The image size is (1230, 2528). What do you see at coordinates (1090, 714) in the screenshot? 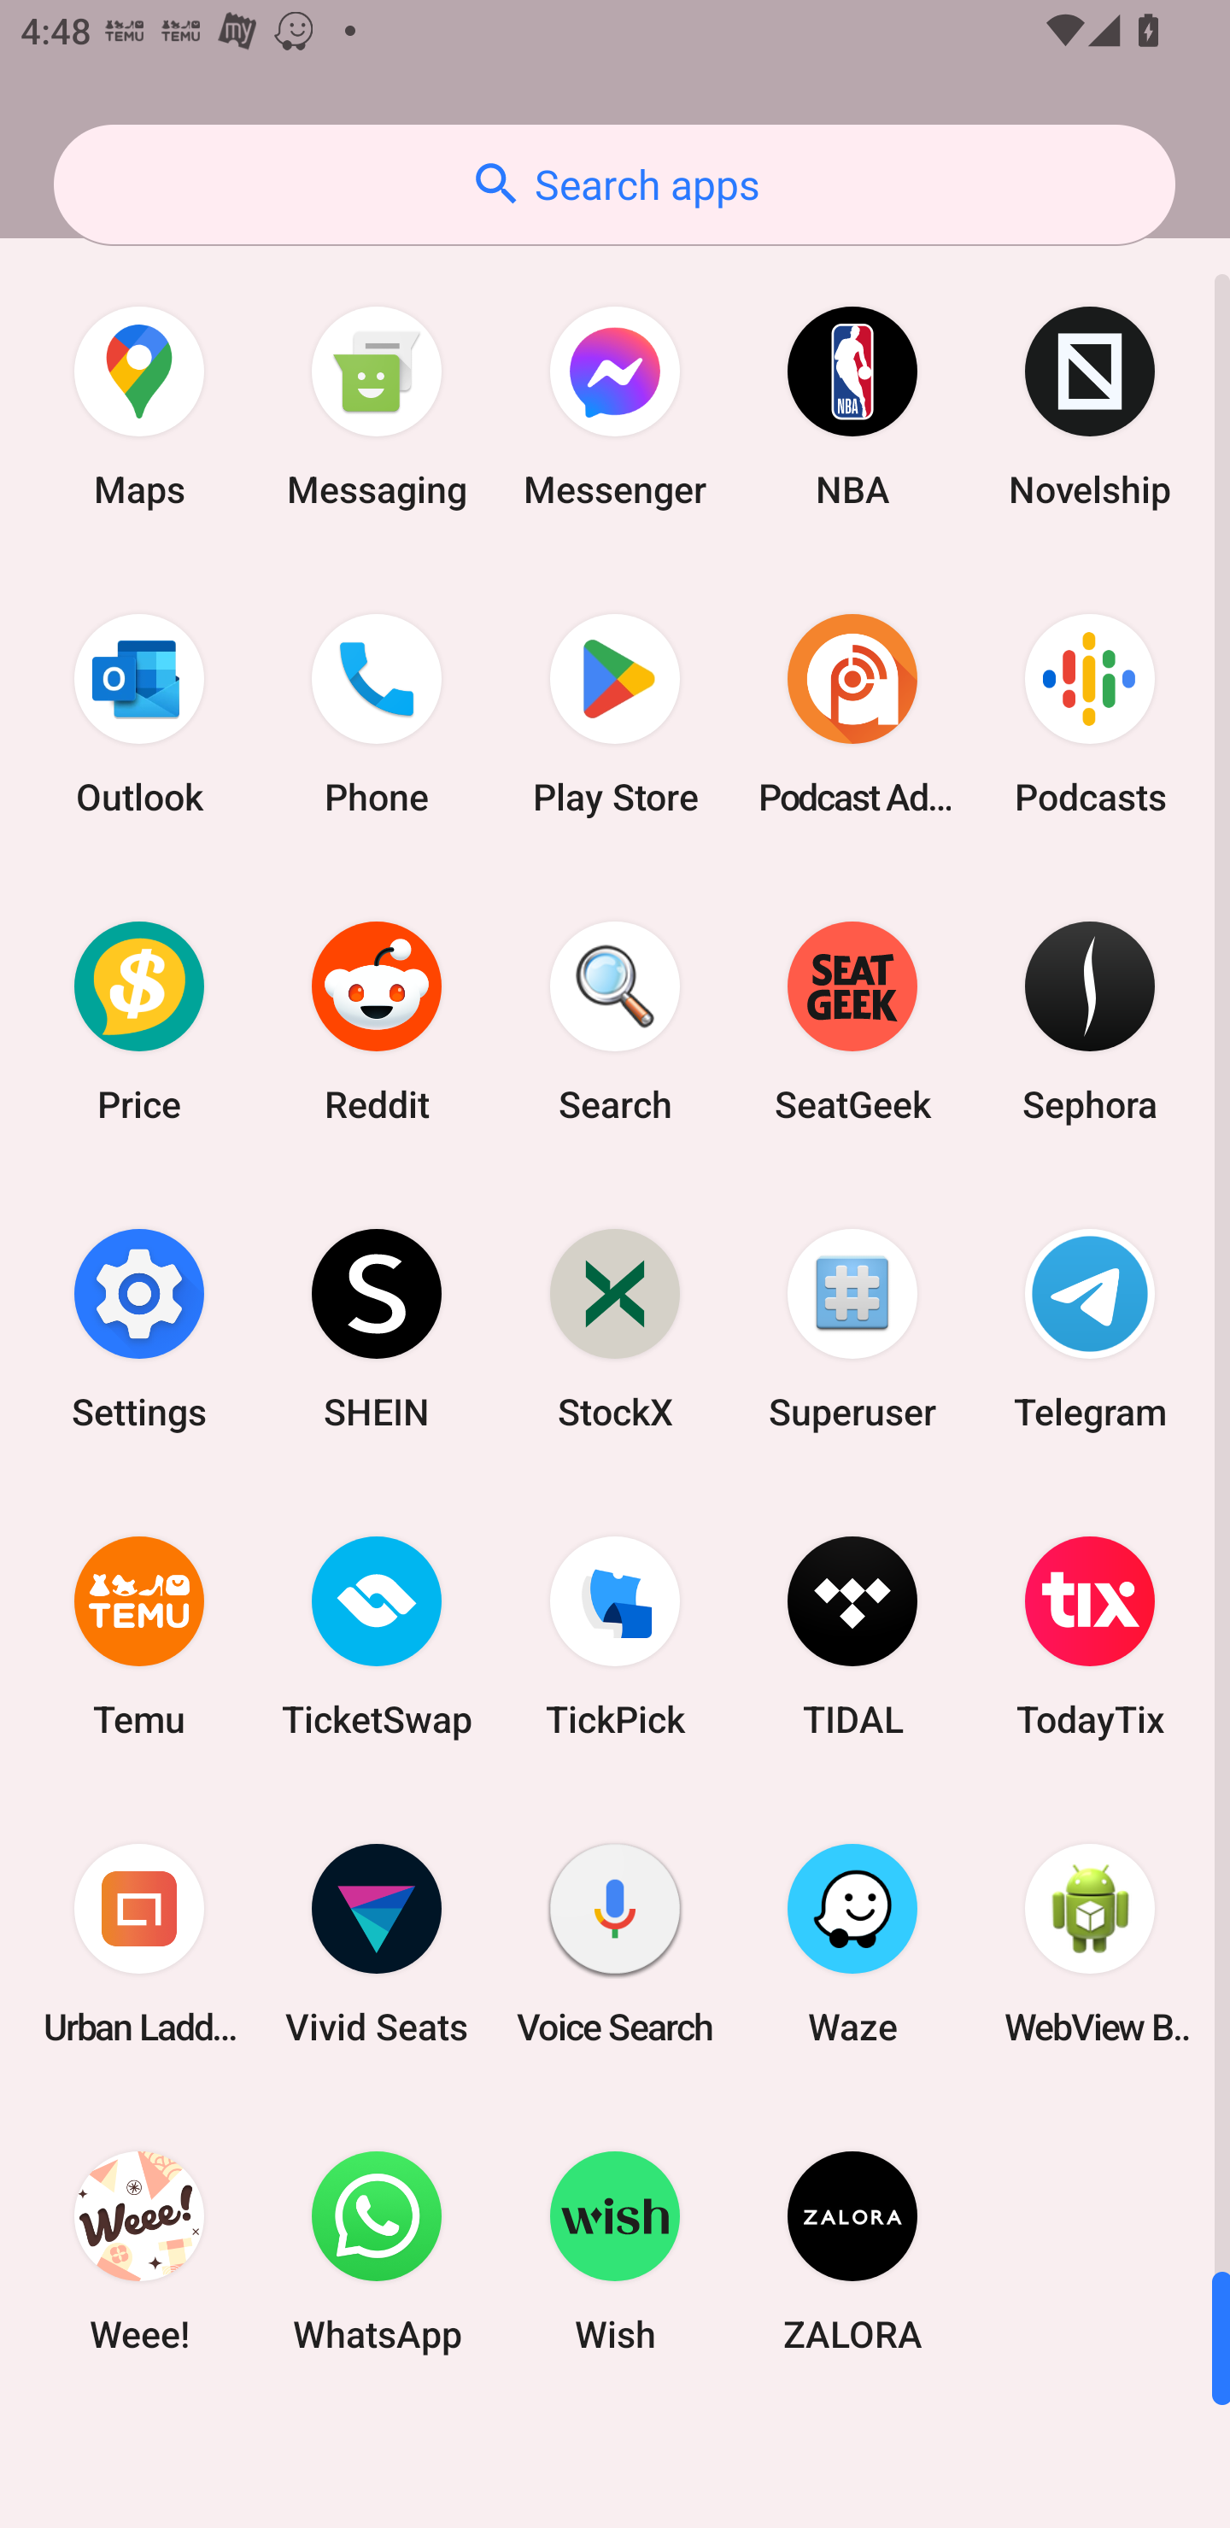
I see `Podcasts` at bounding box center [1090, 714].